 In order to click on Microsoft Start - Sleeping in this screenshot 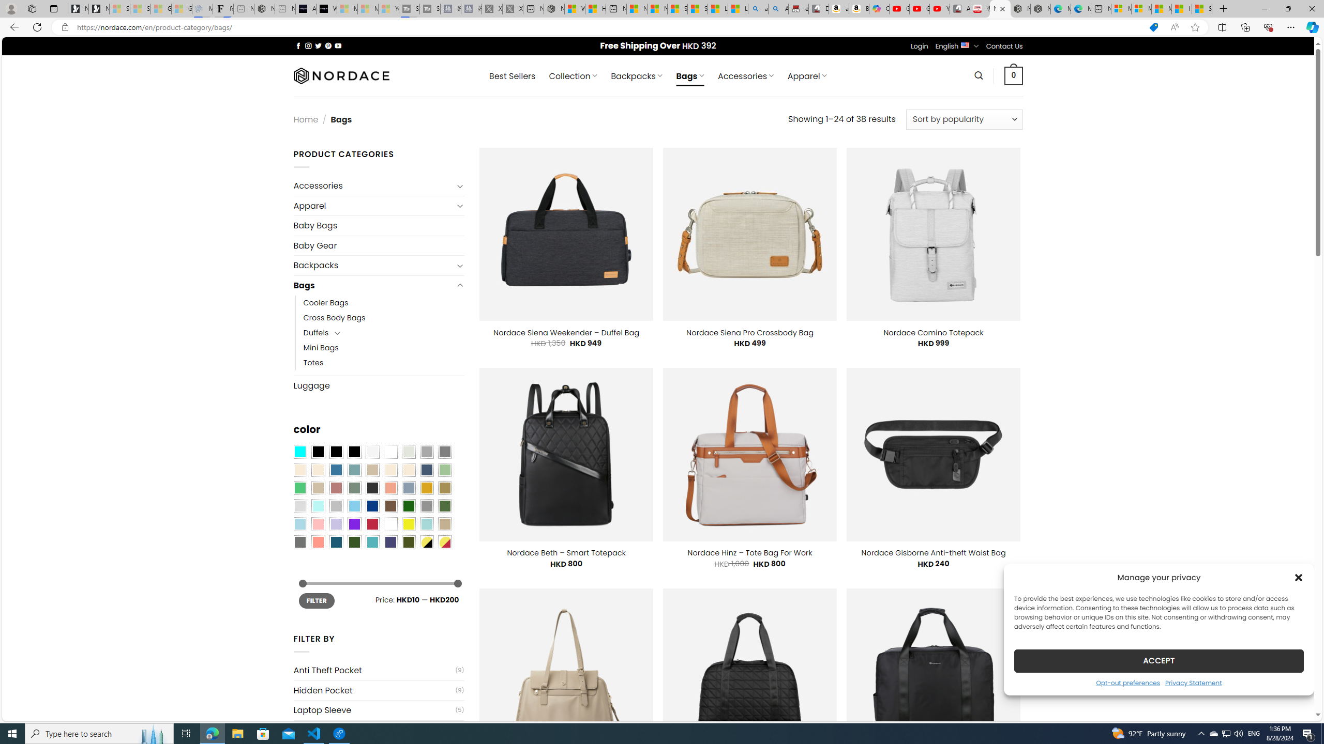, I will do `click(368, 9)`.